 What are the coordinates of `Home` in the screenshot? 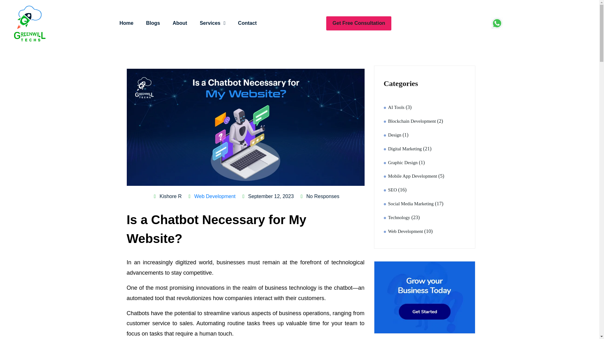 It's located at (126, 23).